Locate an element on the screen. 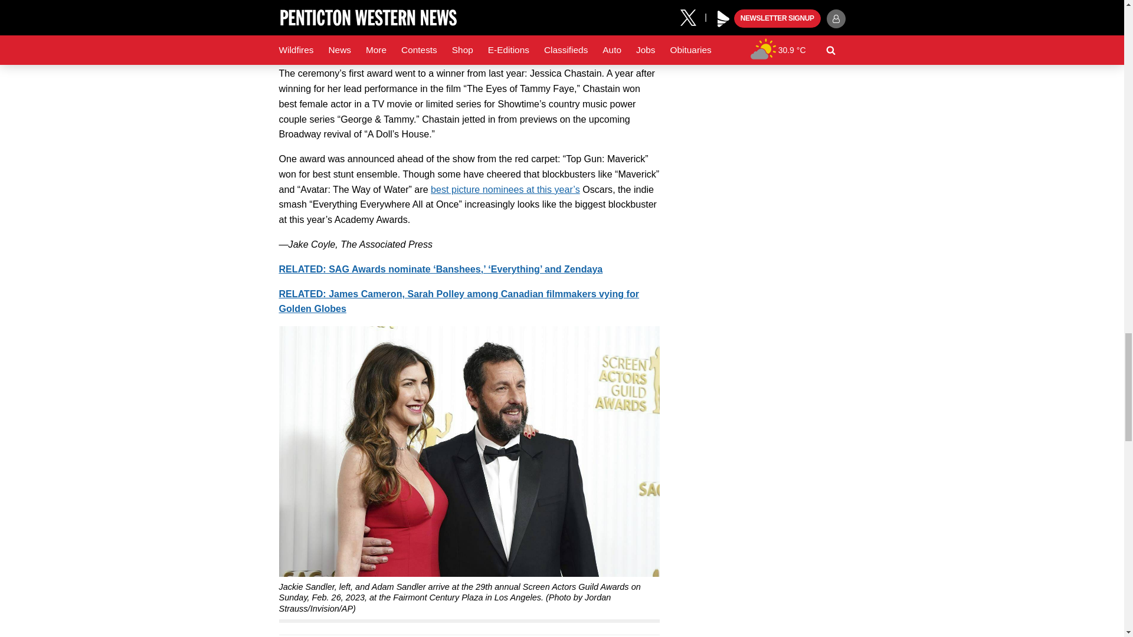 This screenshot has width=1133, height=637. related story is located at coordinates (459, 301).